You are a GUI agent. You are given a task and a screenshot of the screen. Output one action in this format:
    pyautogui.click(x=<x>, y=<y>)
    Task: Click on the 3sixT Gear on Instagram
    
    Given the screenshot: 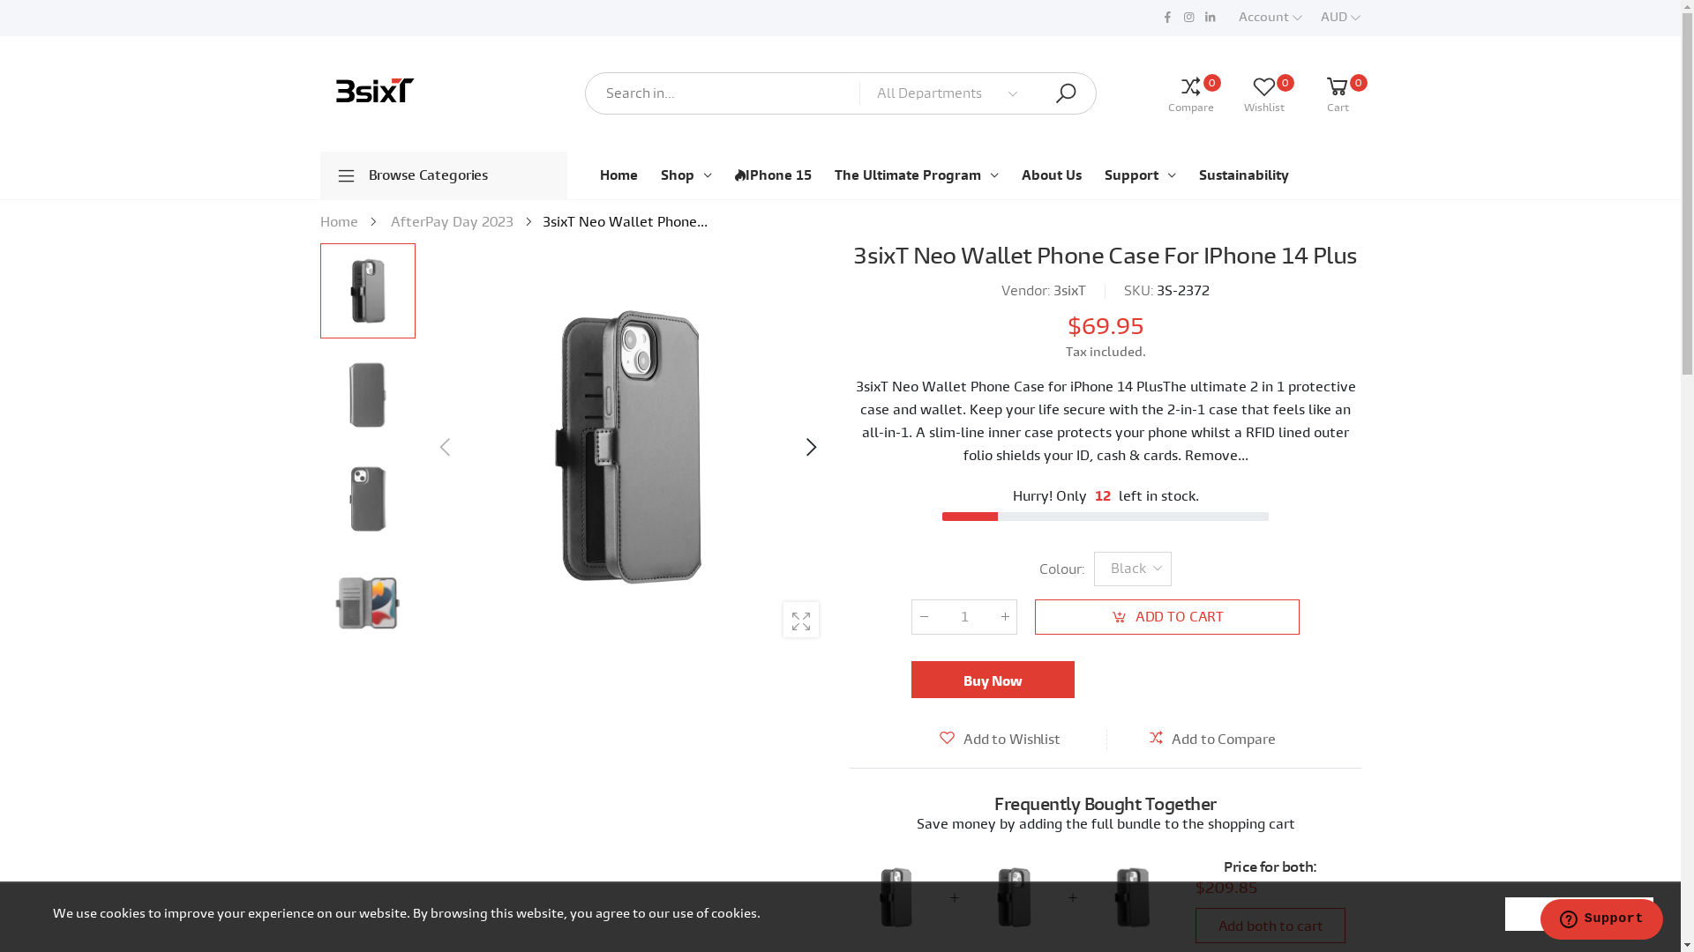 What is the action you would take?
    pyautogui.click(x=1188, y=18)
    